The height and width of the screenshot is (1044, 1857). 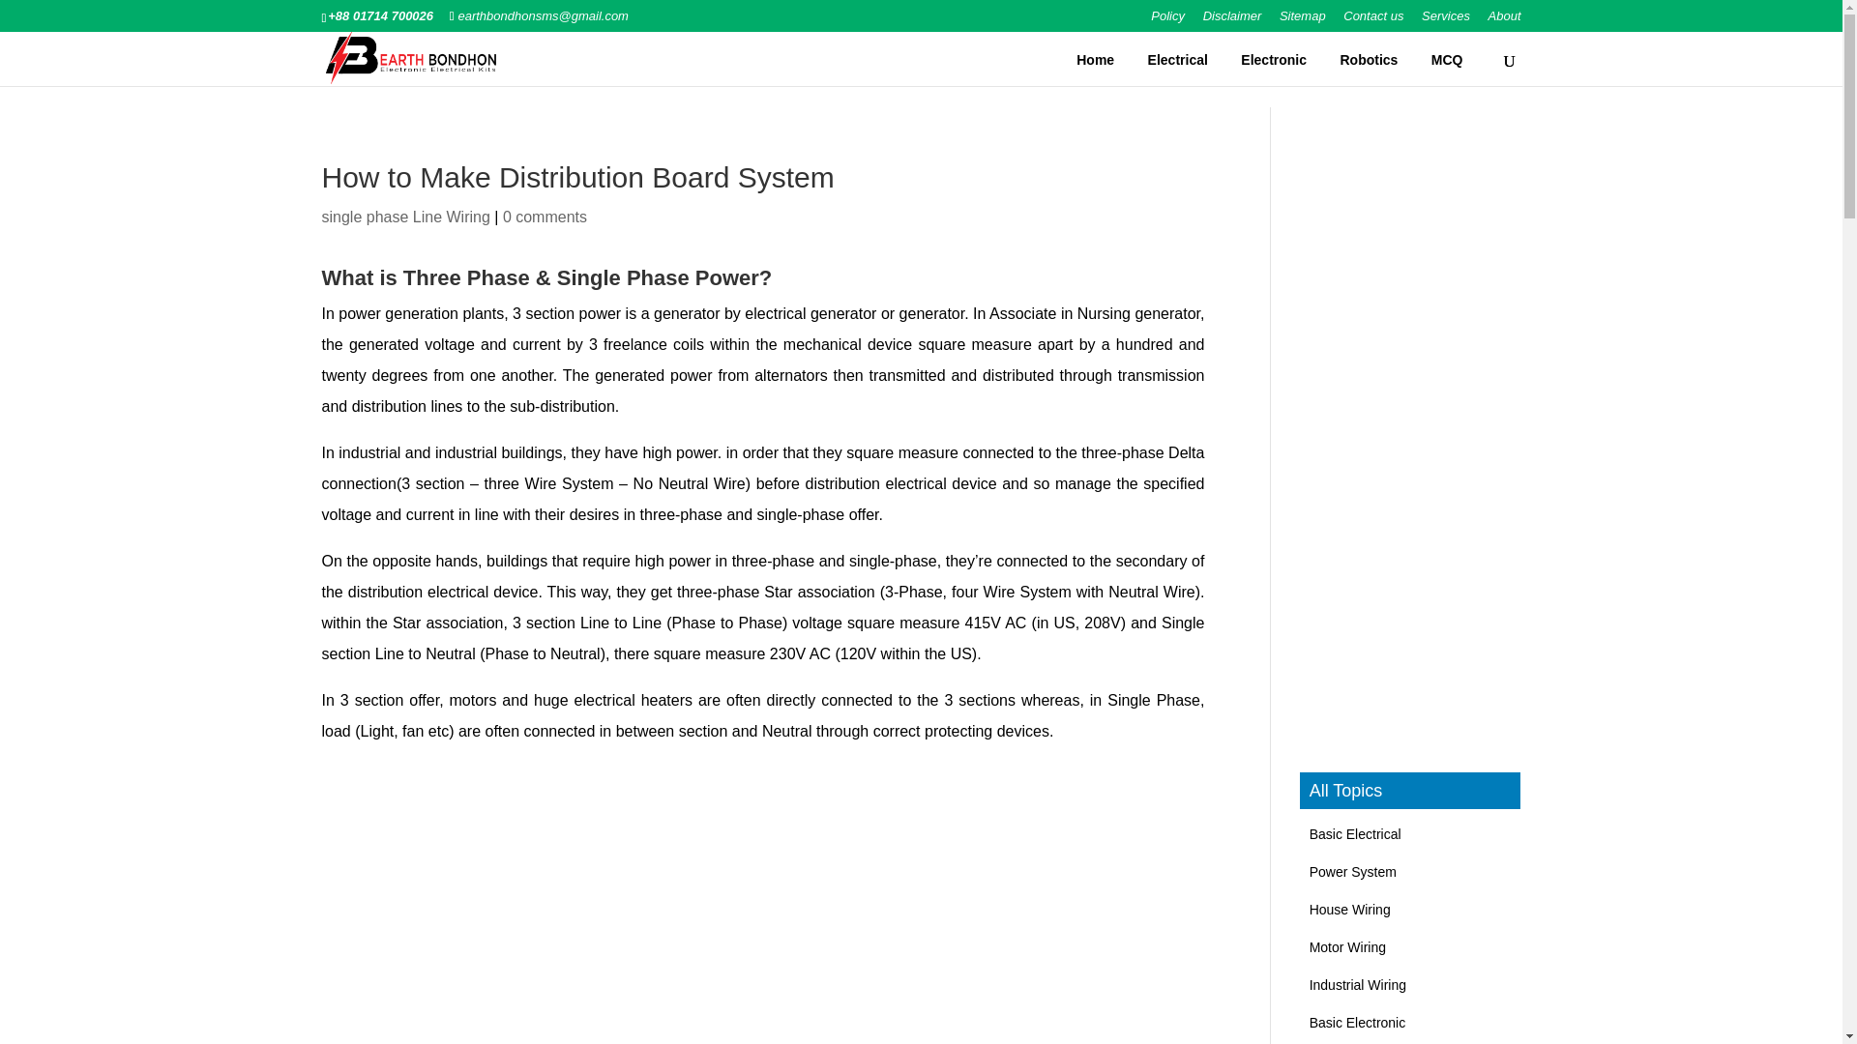 I want to click on Services, so click(x=1446, y=20).